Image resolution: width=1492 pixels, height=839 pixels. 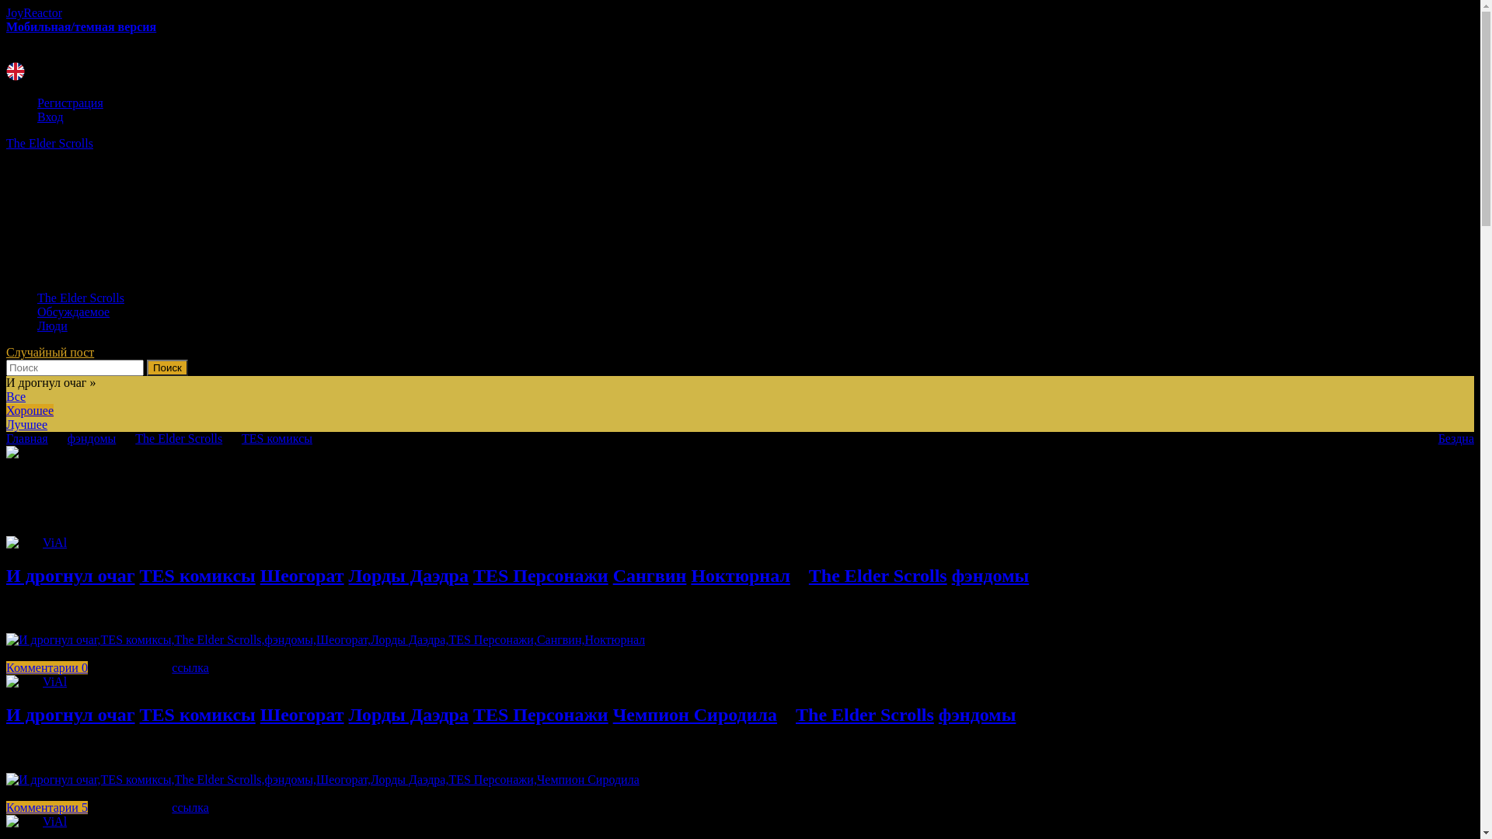 I want to click on The Elder Scrolls, so click(x=740, y=200).